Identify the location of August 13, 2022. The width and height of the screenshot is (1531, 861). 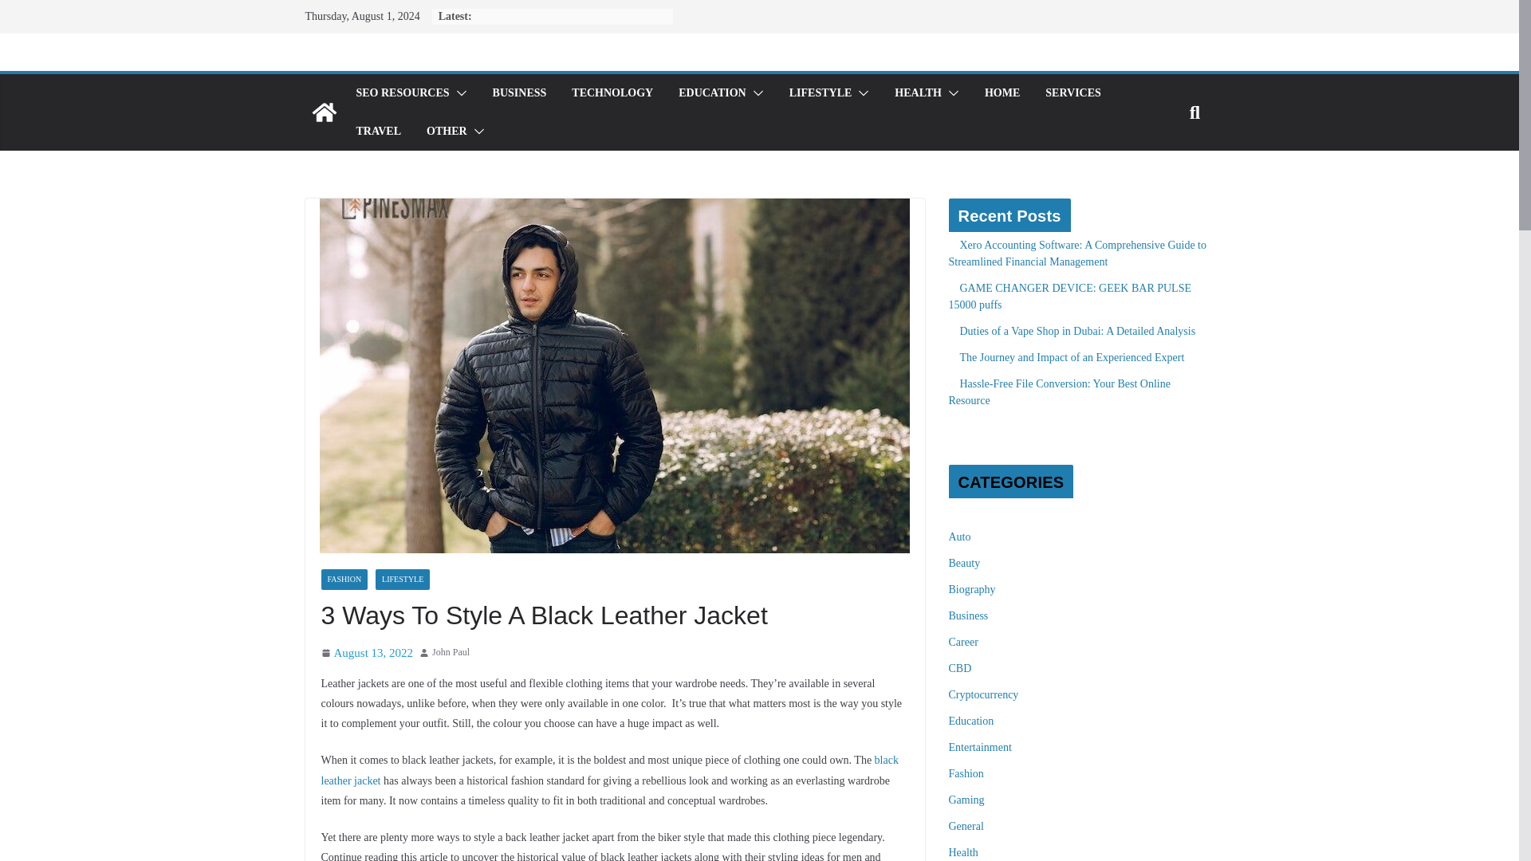
(367, 652).